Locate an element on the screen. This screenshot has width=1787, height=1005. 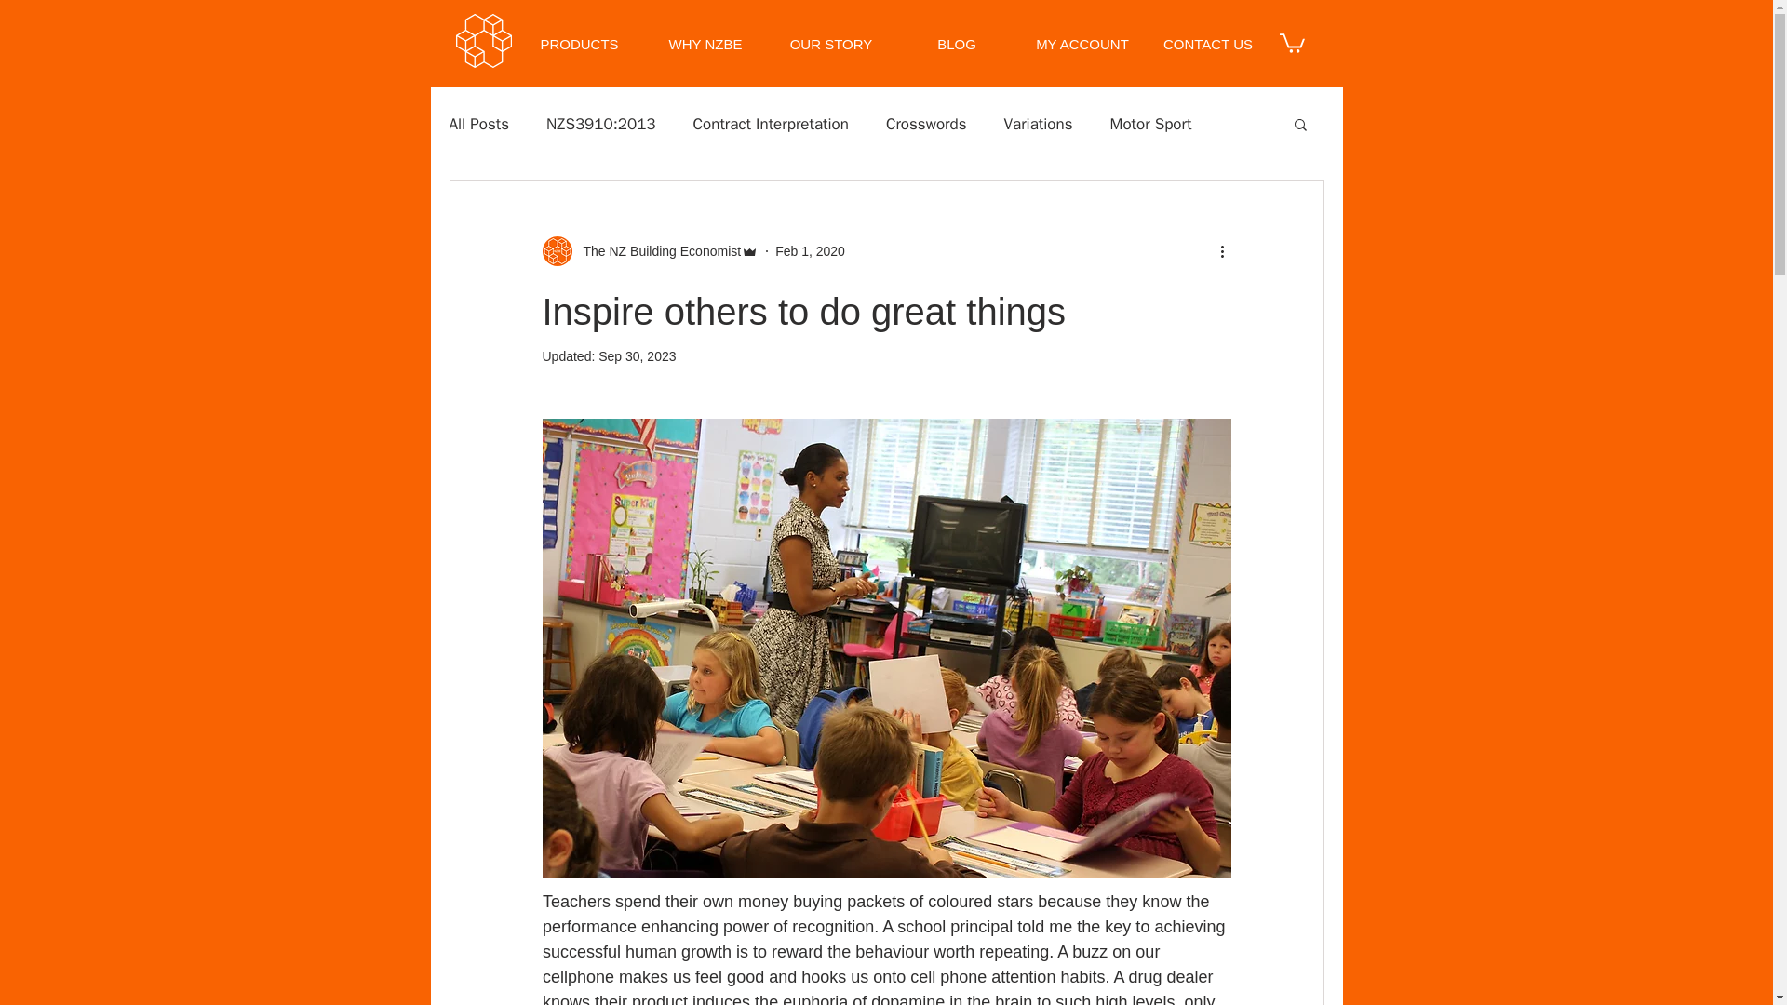
PRODUCTS is located at coordinates (579, 45).